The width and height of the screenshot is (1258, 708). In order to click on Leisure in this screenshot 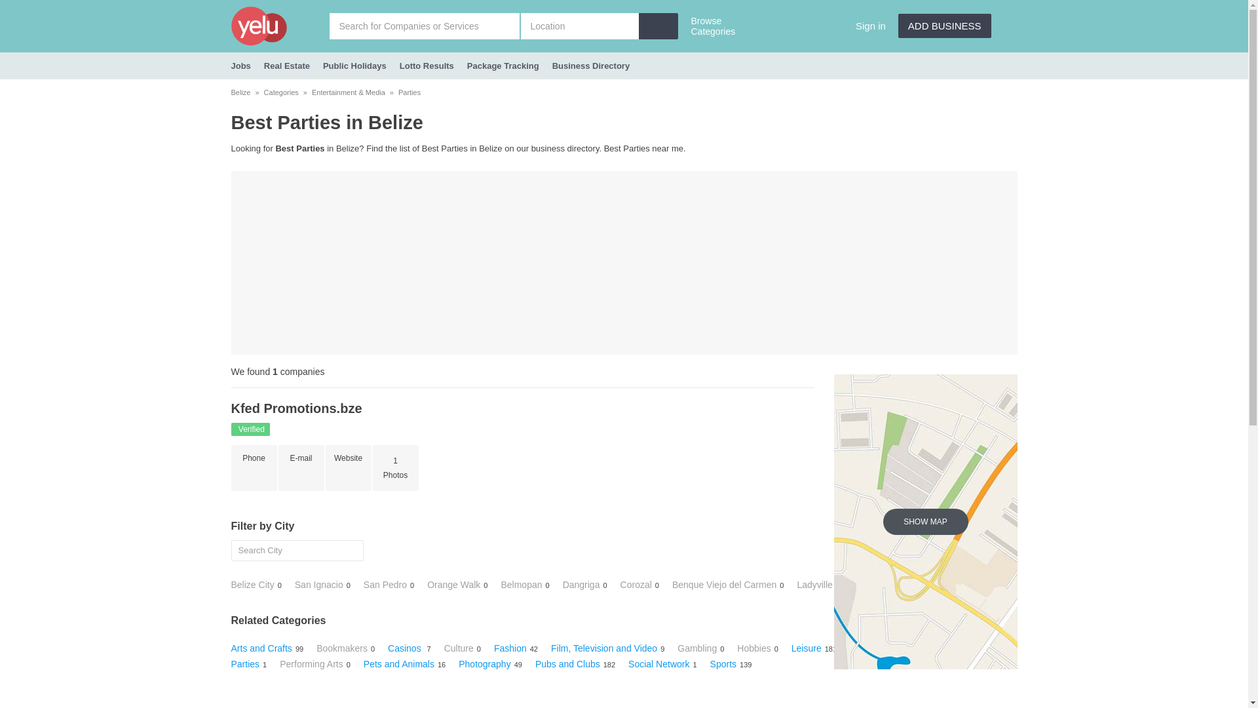, I will do `click(807, 648)`.